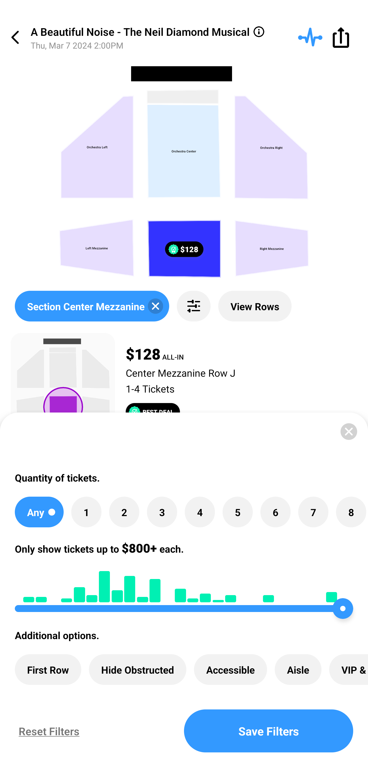  What do you see at coordinates (269, 731) in the screenshot?
I see `Save Filters` at bounding box center [269, 731].